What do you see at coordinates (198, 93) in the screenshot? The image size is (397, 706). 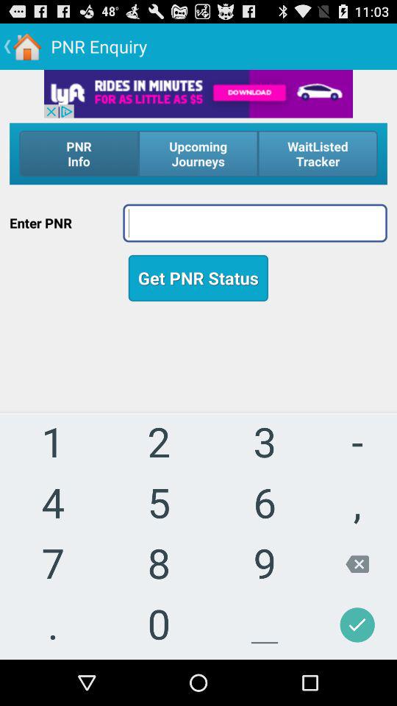 I see `go to advertisement website` at bounding box center [198, 93].